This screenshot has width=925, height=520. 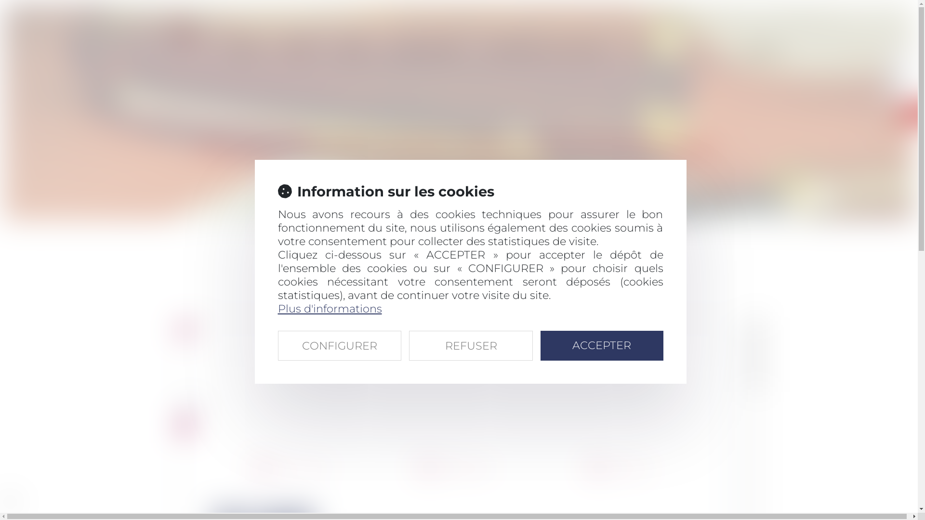 What do you see at coordinates (231, 25) in the screenshot?
I see `Menu` at bounding box center [231, 25].